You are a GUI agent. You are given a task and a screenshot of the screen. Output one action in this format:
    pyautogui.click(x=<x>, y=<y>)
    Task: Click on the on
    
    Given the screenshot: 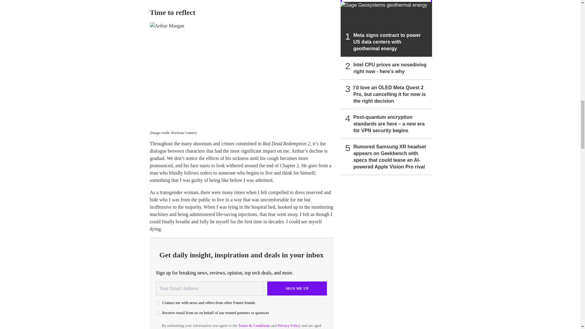 What is the action you would take?
    pyautogui.click(x=158, y=303)
    